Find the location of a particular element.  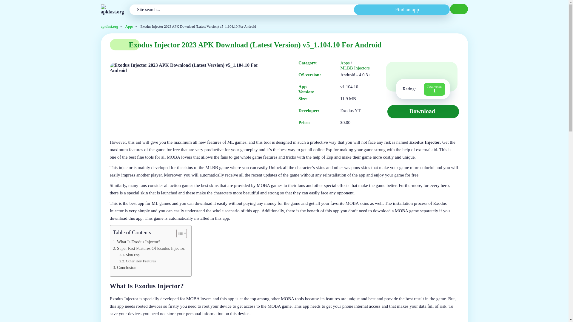

Find an app is located at coordinates (402, 10).